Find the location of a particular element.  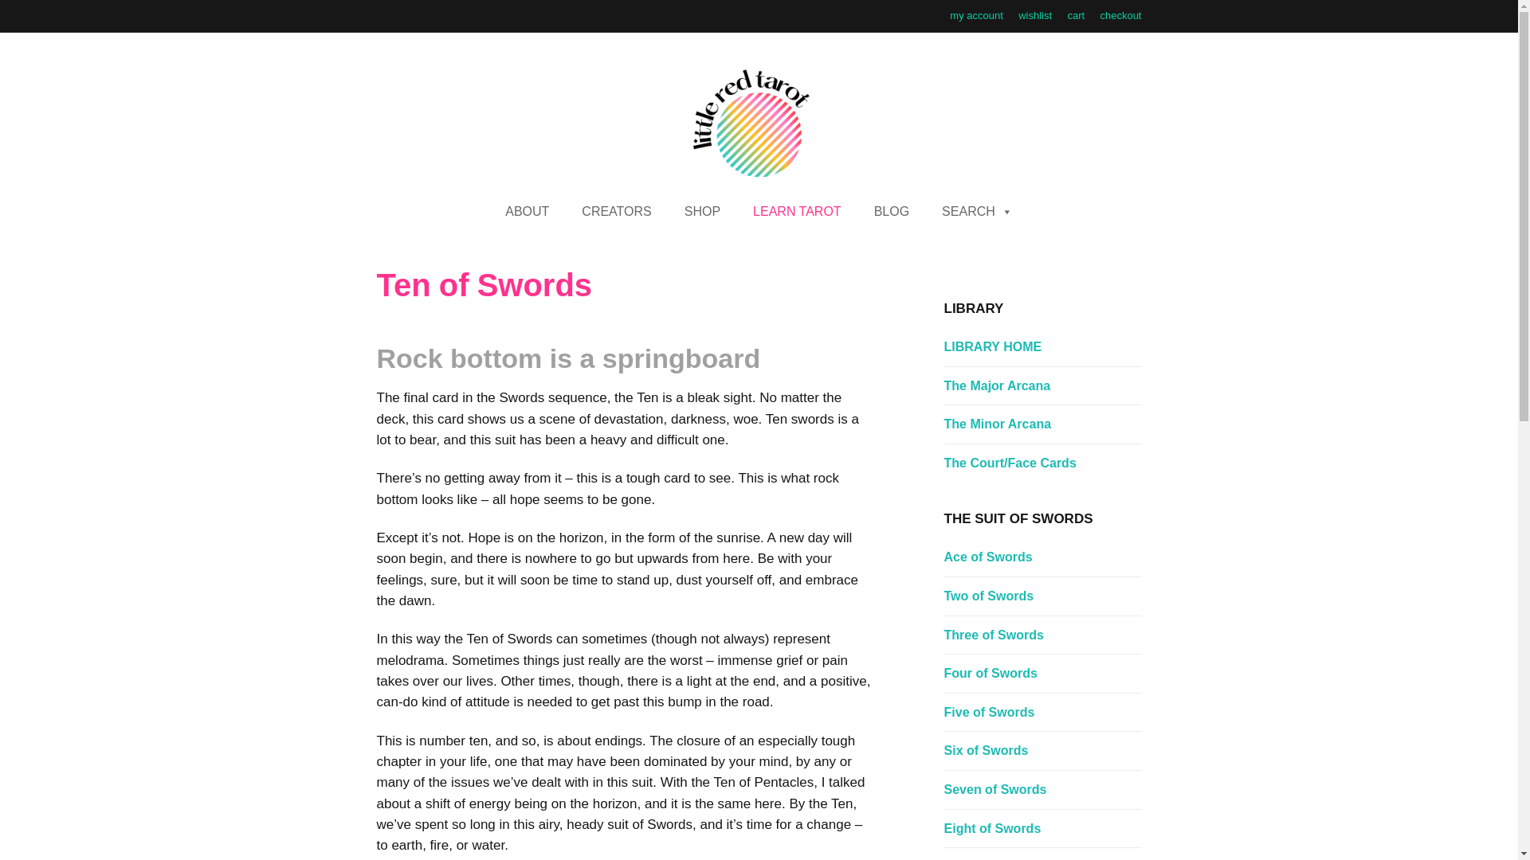

ABOUT is located at coordinates (527, 212).